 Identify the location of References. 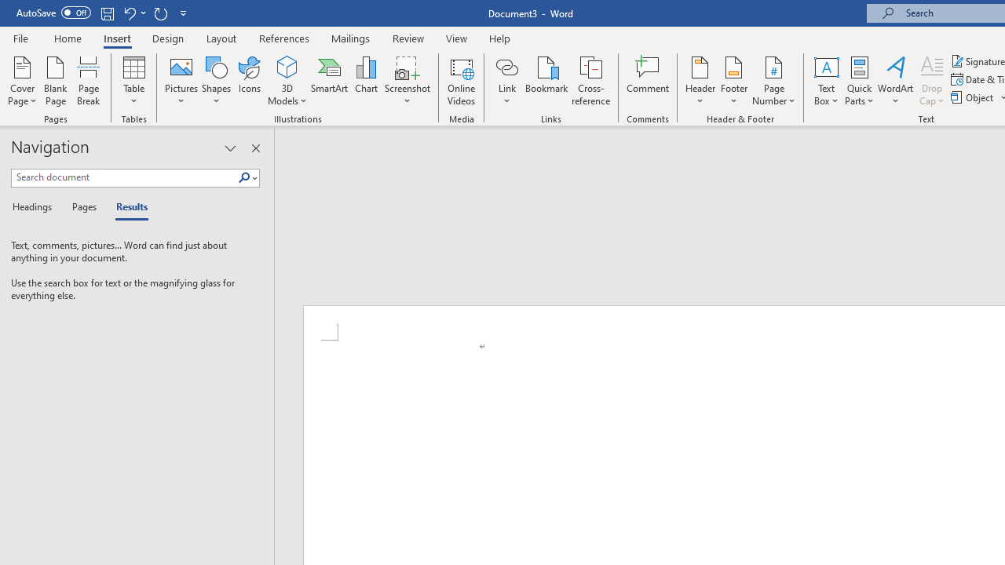
(284, 38).